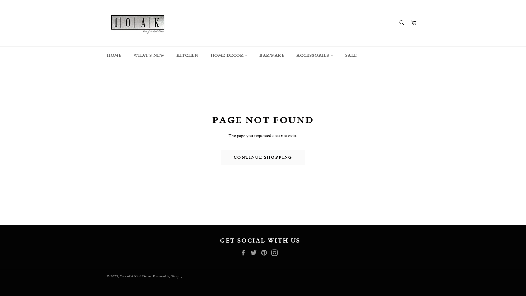  Describe the element at coordinates (255, 252) in the screenshot. I see `Twitter` at that location.